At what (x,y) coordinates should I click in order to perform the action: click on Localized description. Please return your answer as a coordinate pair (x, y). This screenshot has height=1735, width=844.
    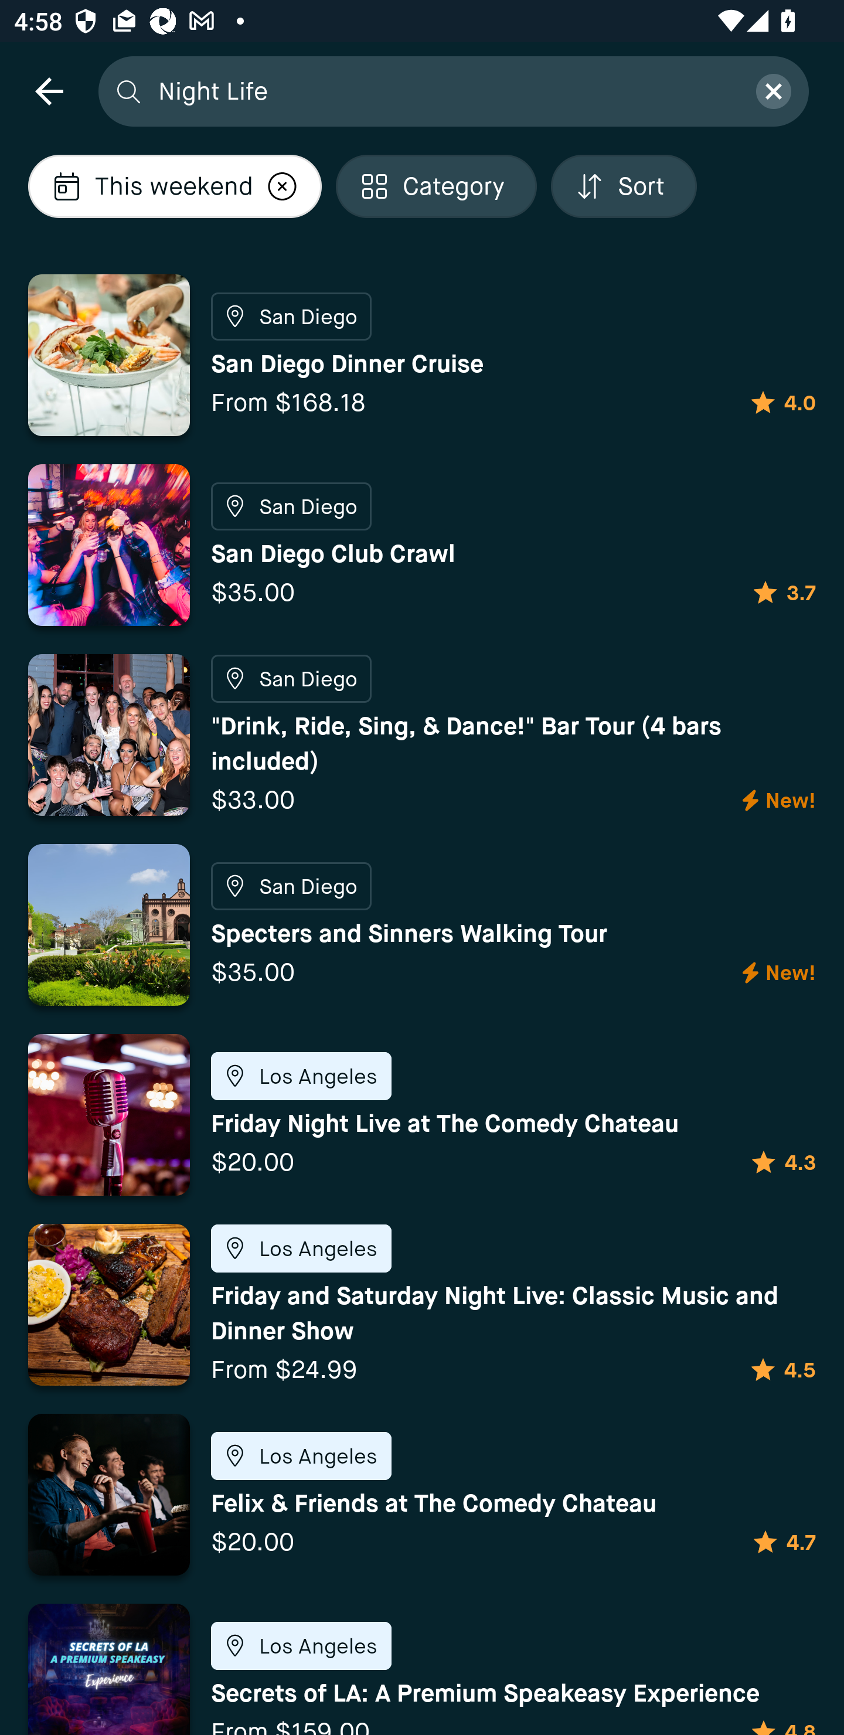
    Looking at the image, I should click on (283, 186).